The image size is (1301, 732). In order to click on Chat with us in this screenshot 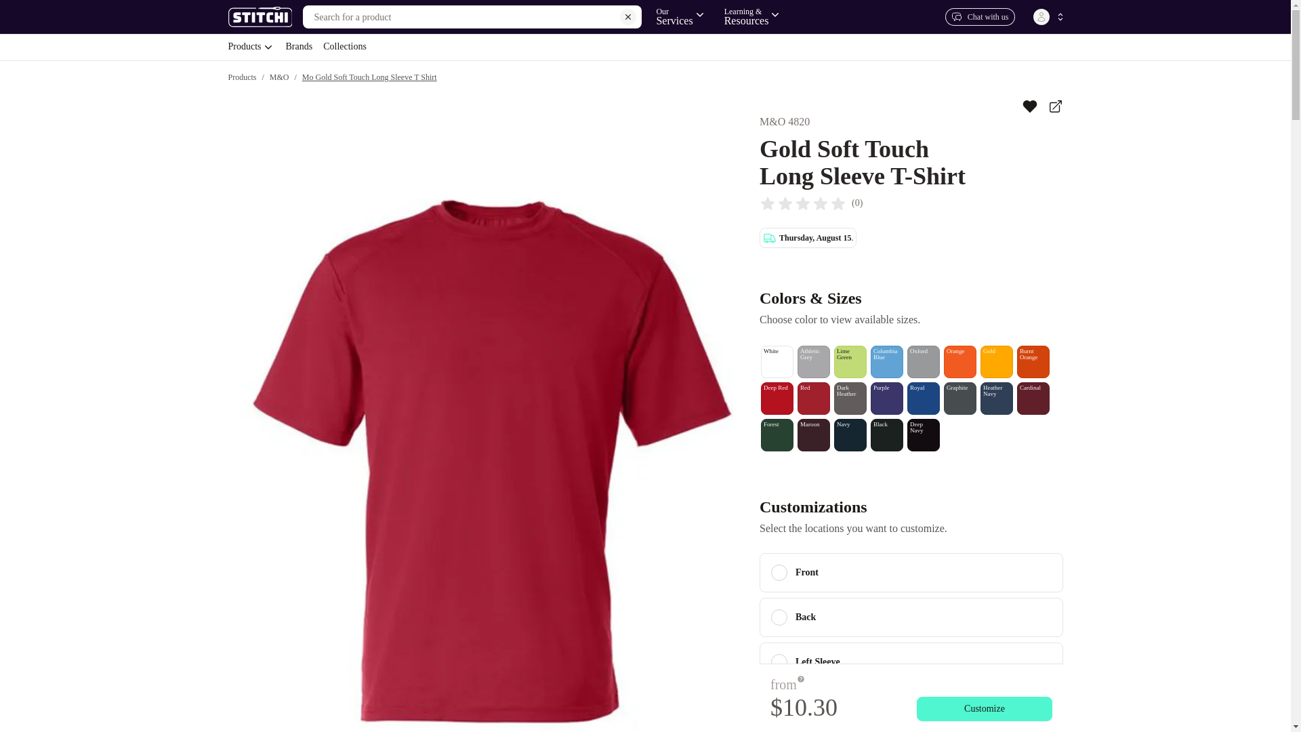, I will do `click(779, 662)`.